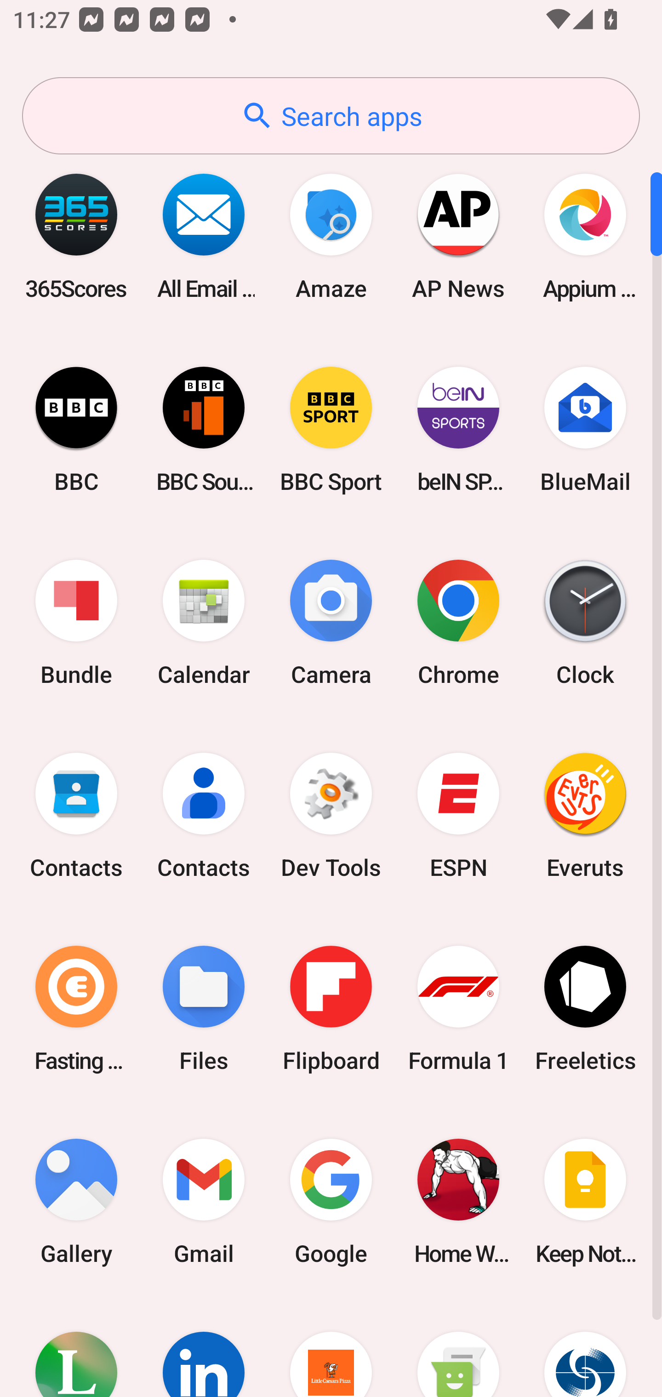 Image resolution: width=662 pixels, height=1397 pixels. I want to click on MyObservatory, so click(585, 1347).